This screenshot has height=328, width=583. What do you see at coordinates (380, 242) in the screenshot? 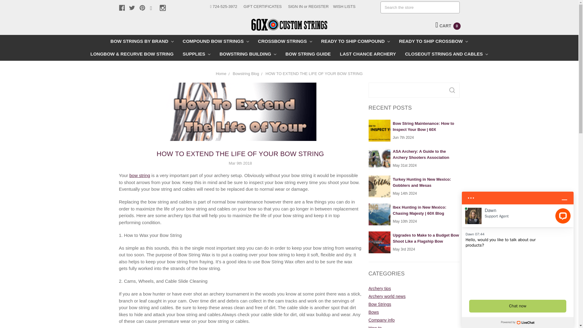
I see `Upgrades to Make to a Budget Bow Shoot Like a Flagship Bow` at bounding box center [380, 242].